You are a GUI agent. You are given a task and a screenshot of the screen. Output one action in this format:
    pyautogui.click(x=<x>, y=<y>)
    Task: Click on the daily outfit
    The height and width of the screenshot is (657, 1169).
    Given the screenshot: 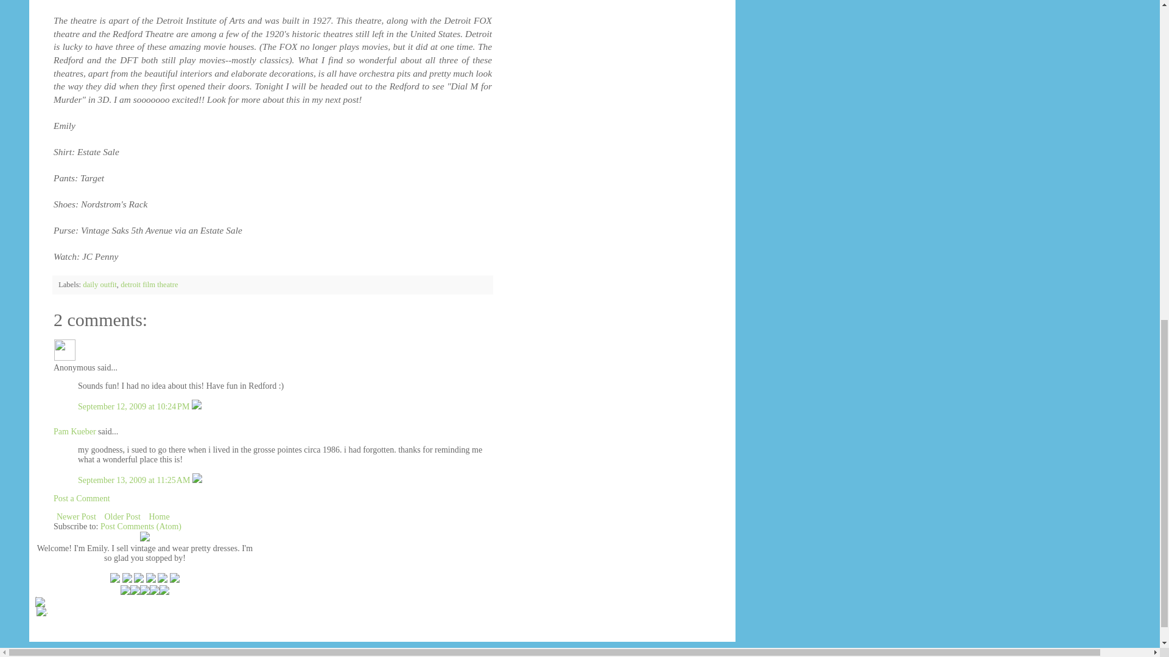 What is the action you would take?
    pyautogui.click(x=100, y=285)
    